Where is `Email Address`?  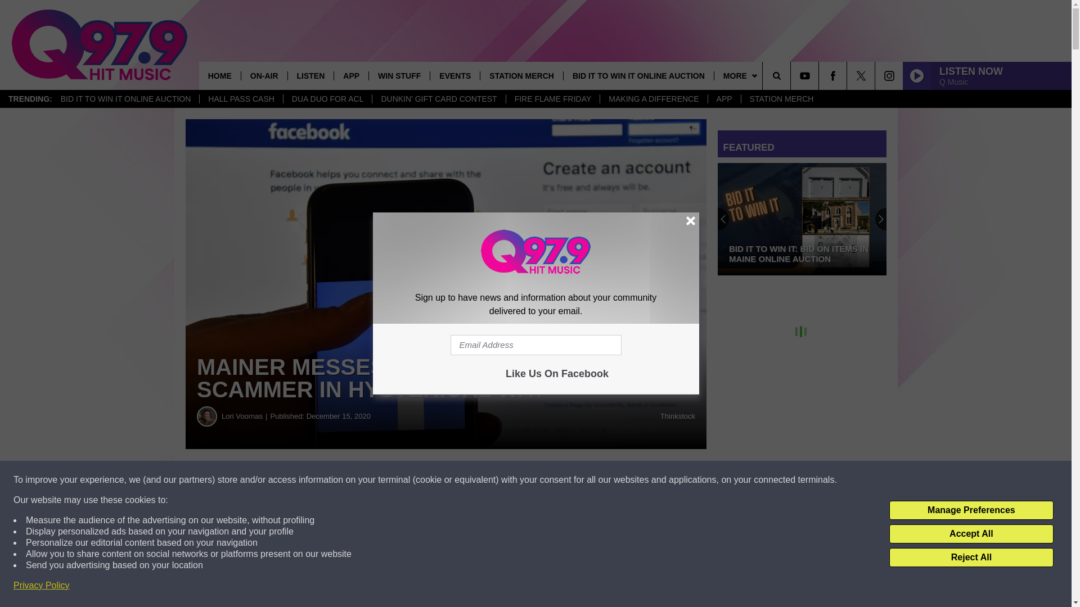
Email Address is located at coordinates (535, 345).